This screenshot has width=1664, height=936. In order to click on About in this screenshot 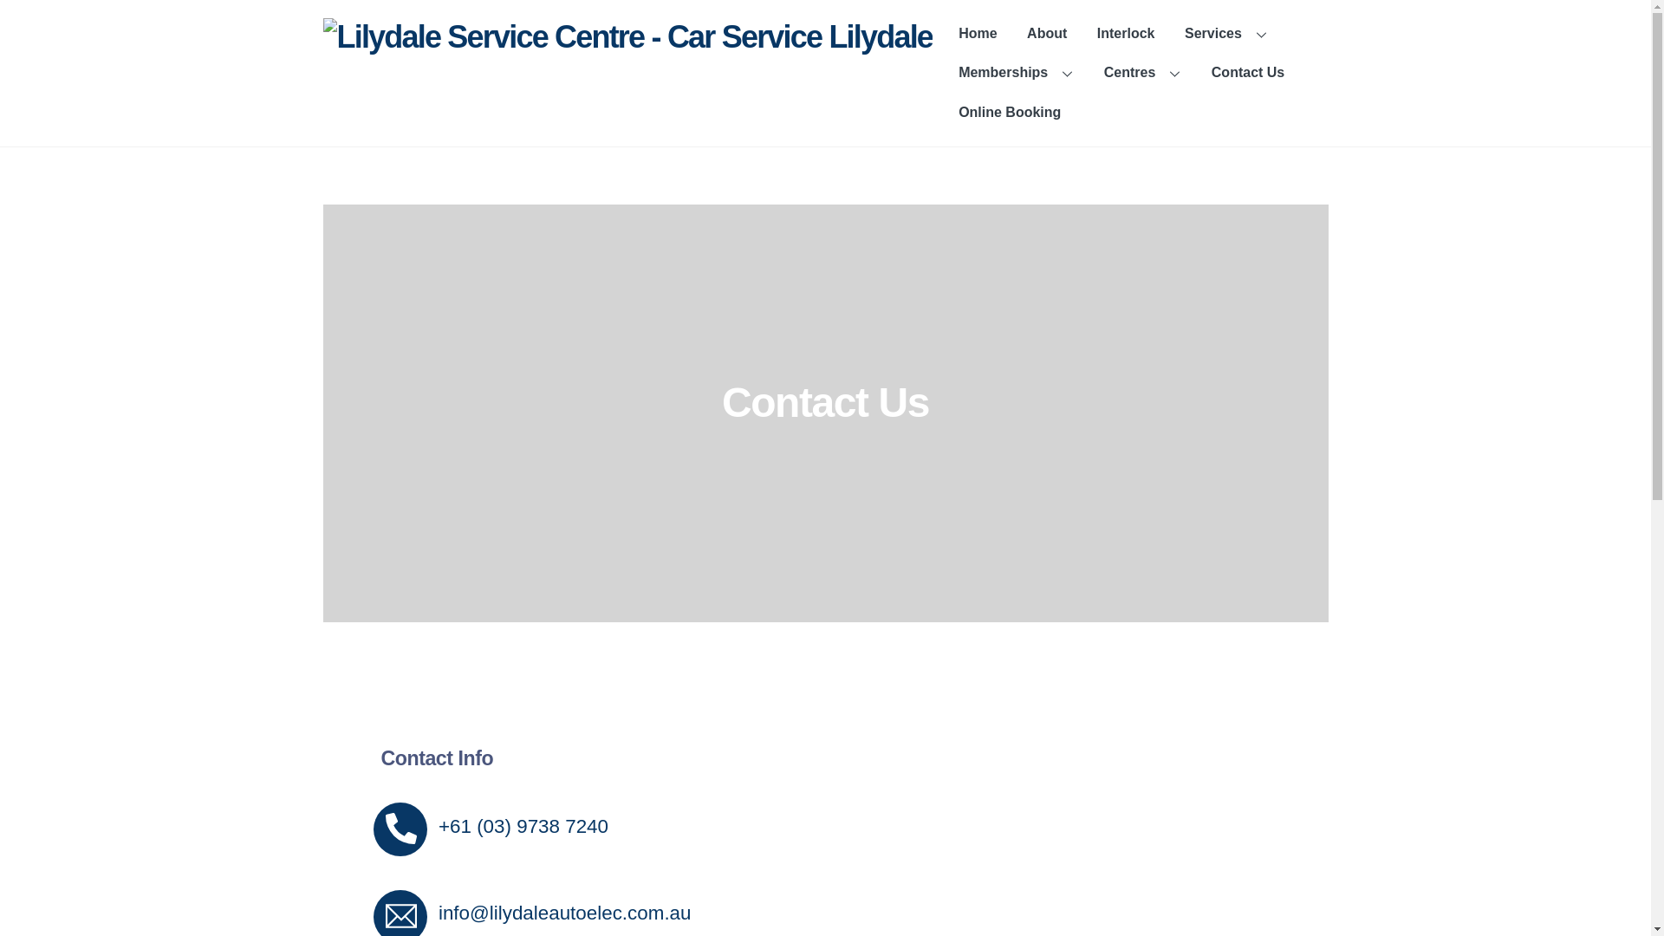, I will do `click(1047, 34)`.